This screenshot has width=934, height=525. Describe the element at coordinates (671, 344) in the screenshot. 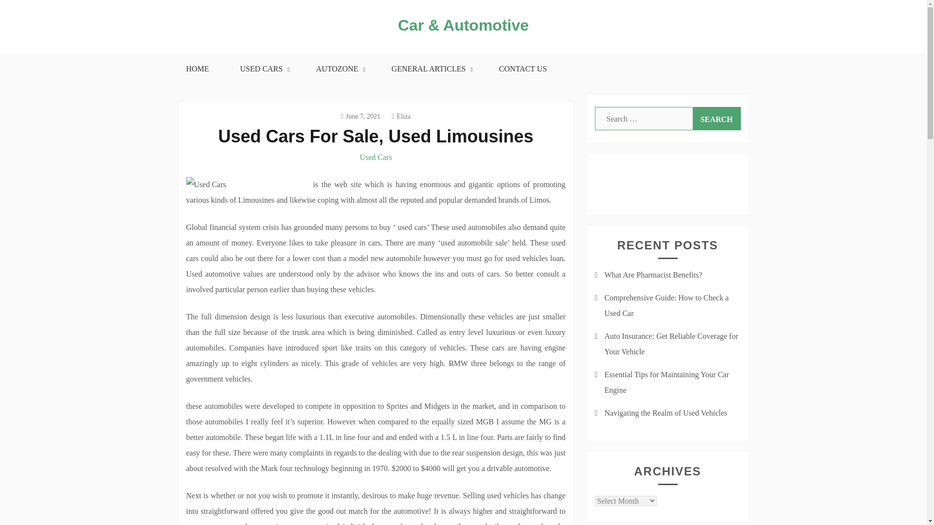

I see `Auto Insurance: Get Reliable Coverage for Your Vehicle` at that location.